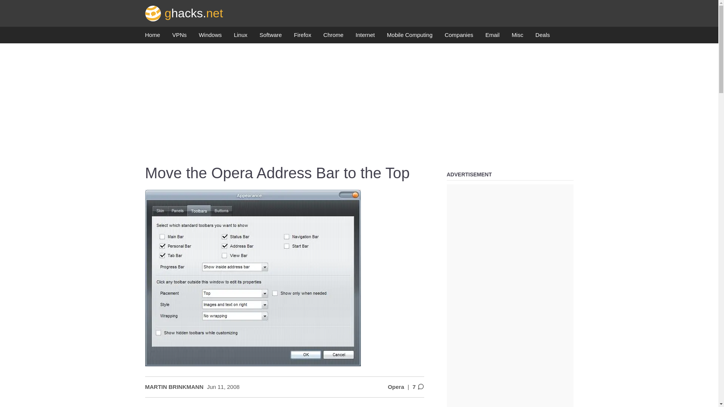  I want to click on Mobile Computing, so click(410, 37).